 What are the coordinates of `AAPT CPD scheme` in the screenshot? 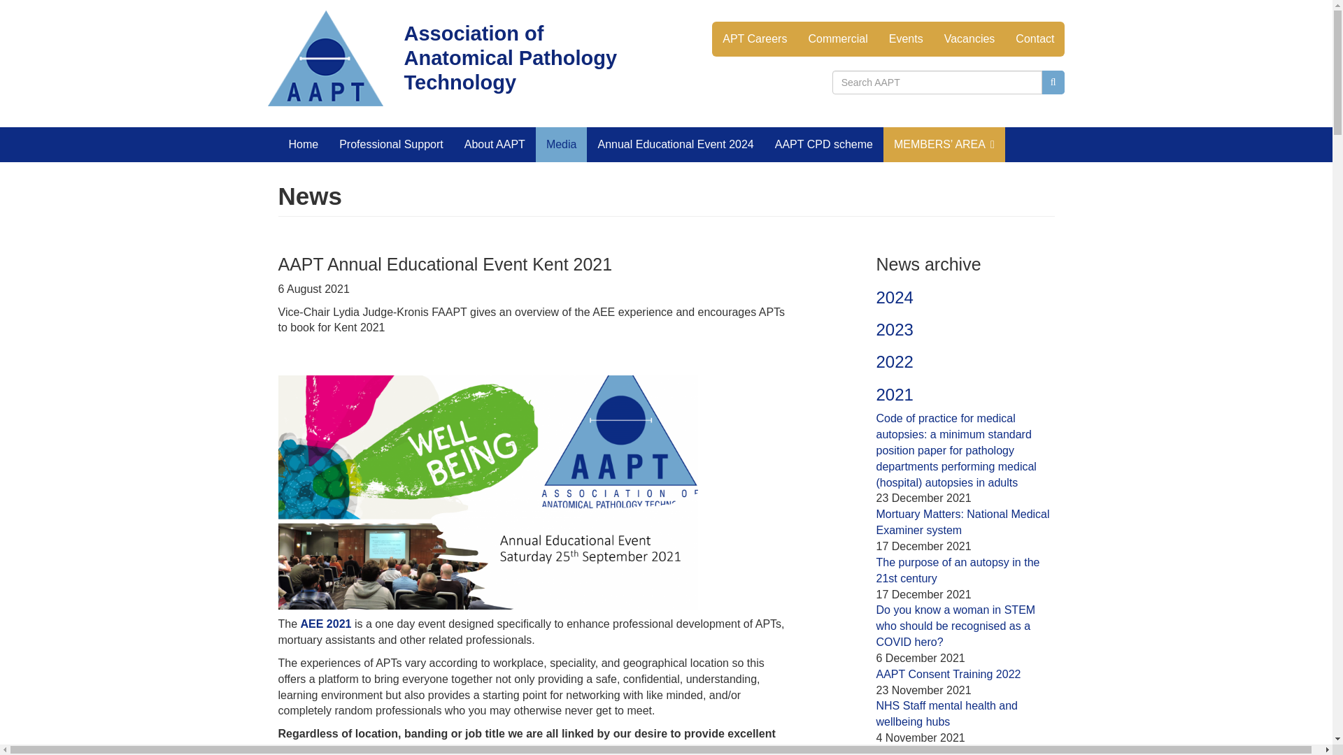 It's located at (824, 145).